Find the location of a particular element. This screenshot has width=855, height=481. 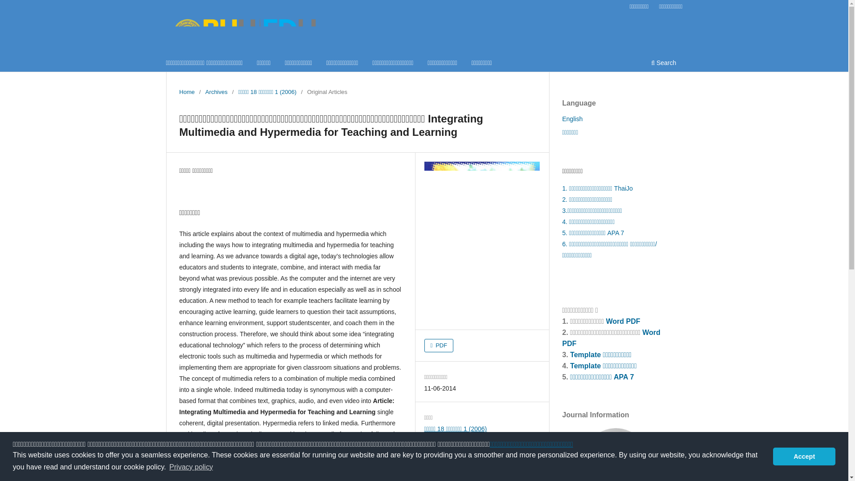

Accept is located at coordinates (804, 457).